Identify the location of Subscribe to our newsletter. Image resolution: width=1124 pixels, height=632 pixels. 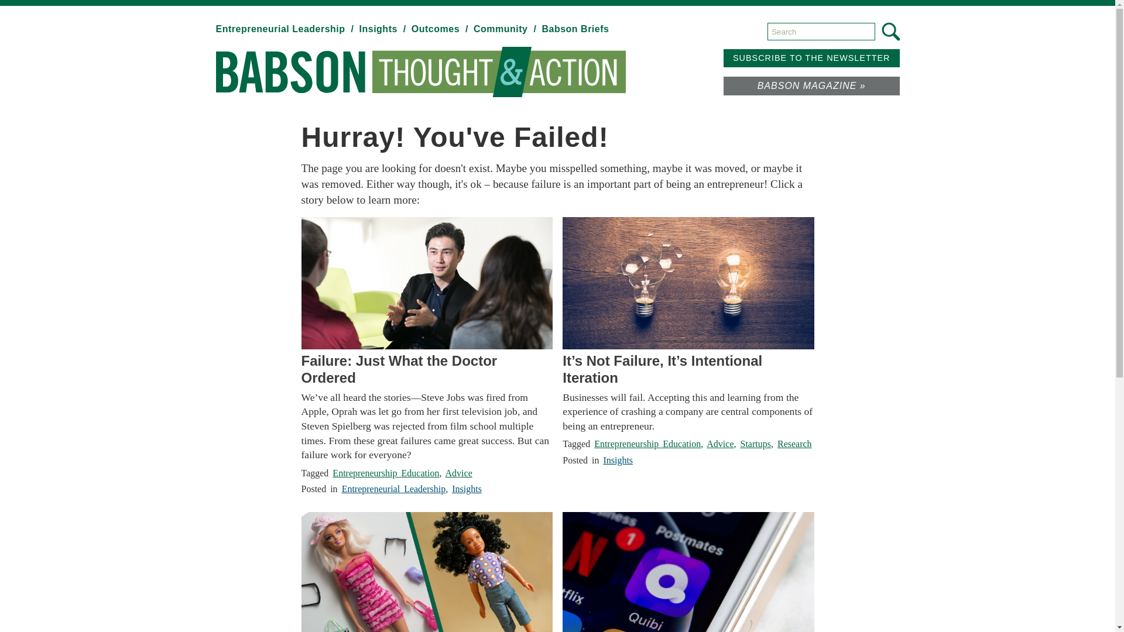
(811, 58).